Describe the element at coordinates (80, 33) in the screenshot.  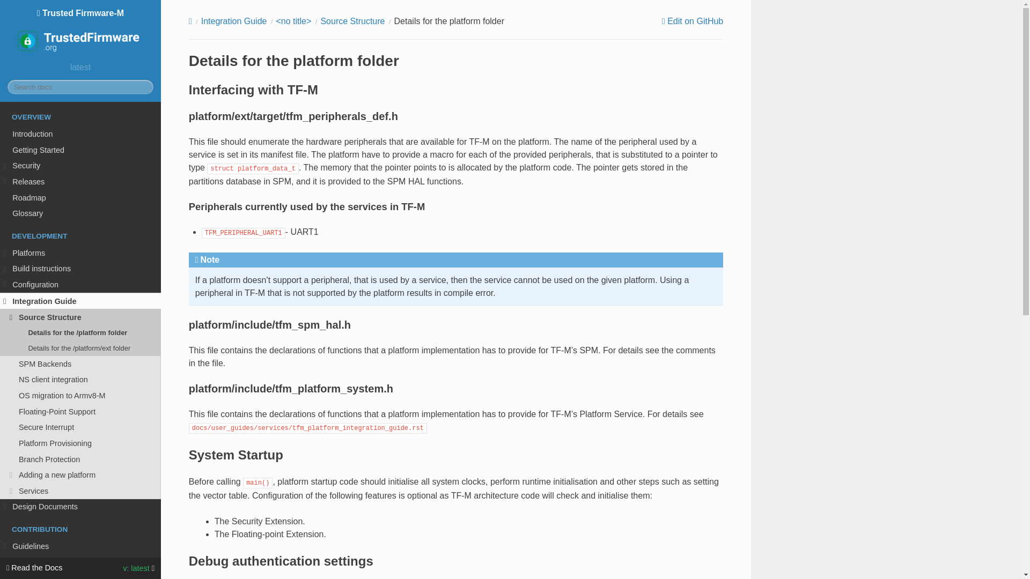
I see `Trusted Firmware-M` at that location.